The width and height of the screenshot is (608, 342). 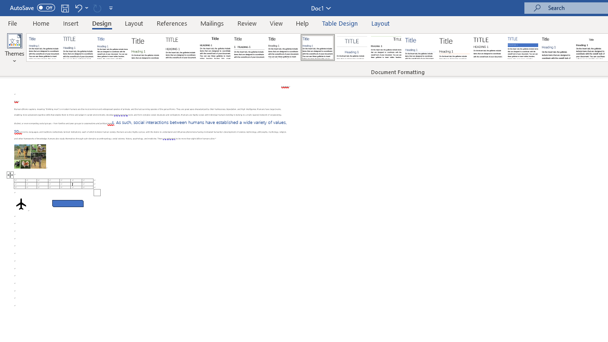 I want to click on Centered, so click(x=351, y=47).